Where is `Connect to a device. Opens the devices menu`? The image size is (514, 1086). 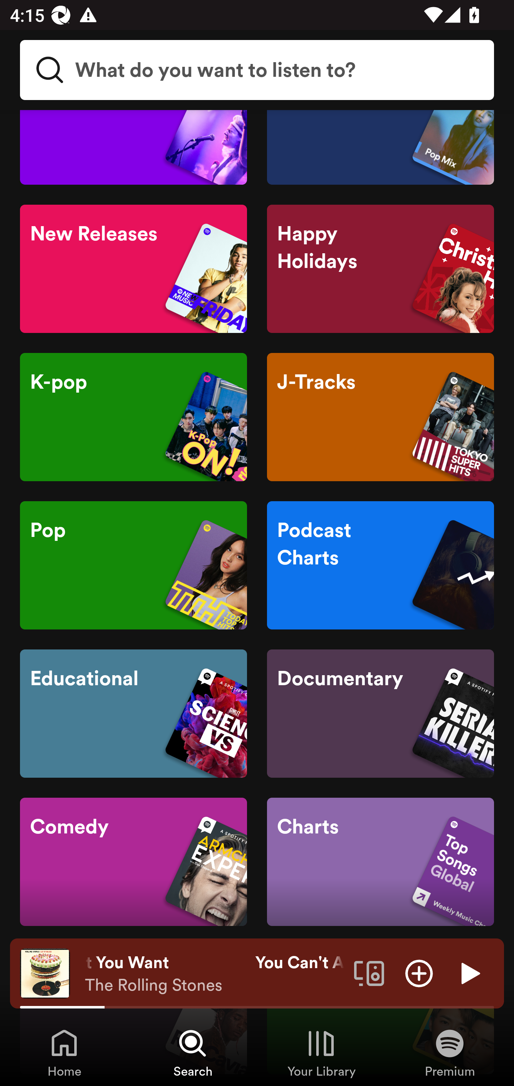
Connect to a device. Opens the devices menu is located at coordinates (369, 973).